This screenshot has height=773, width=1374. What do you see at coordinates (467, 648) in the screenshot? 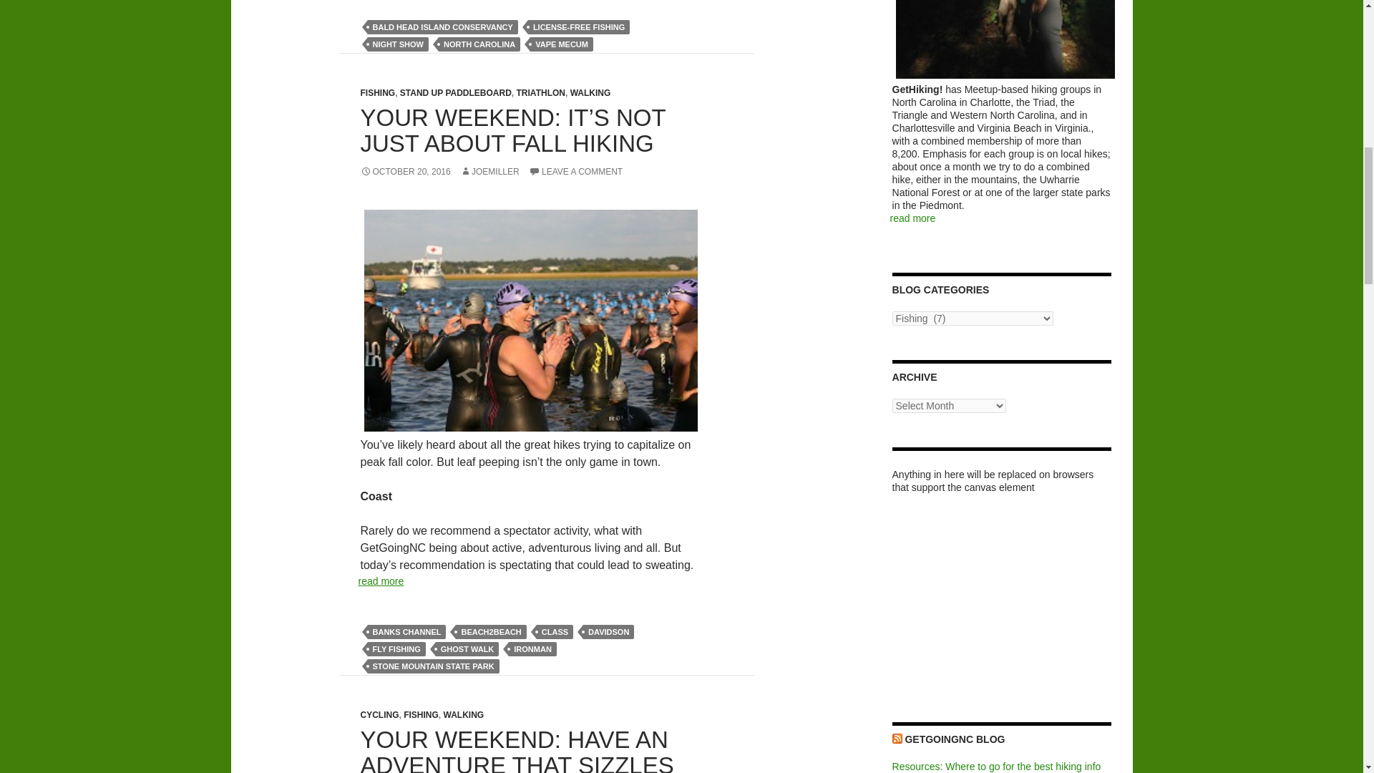
I see `GHOST WALK` at bounding box center [467, 648].